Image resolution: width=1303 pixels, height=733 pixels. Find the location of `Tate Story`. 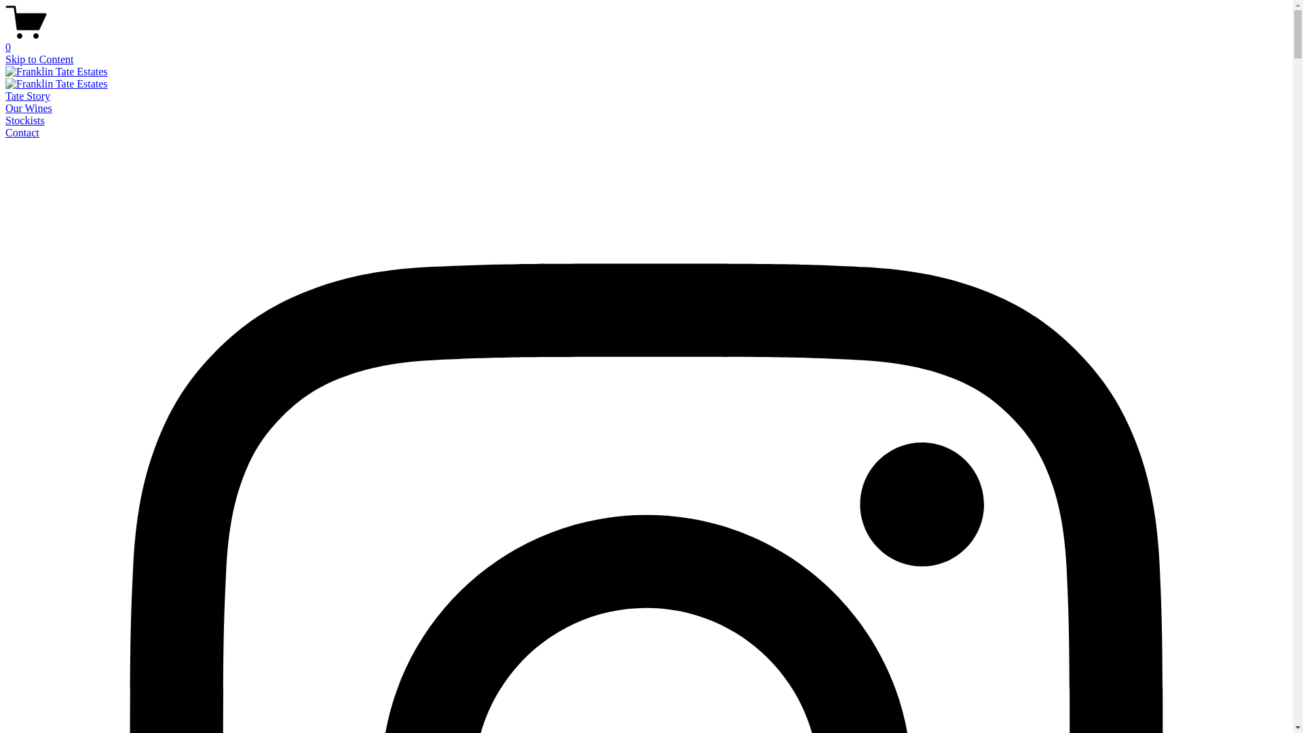

Tate Story is located at coordinates (28, 96).